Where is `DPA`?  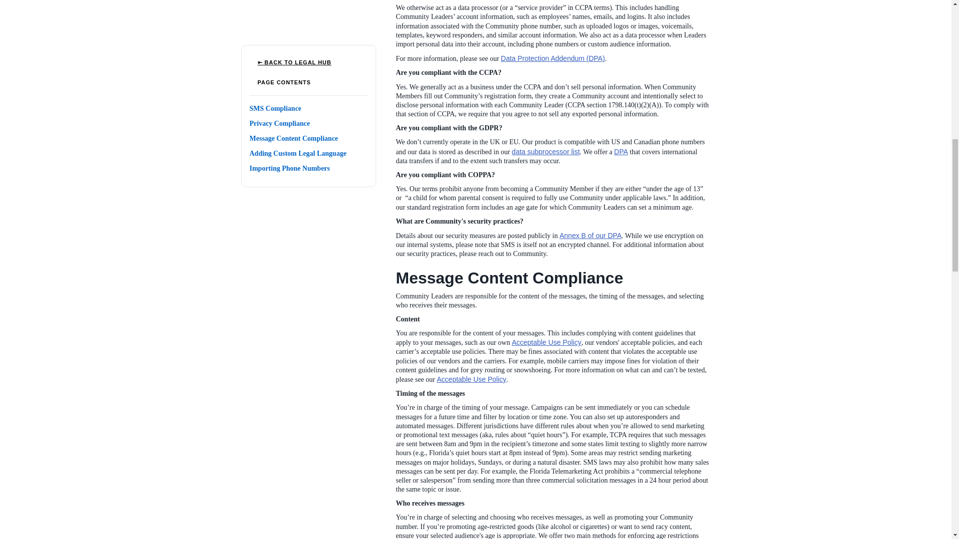
DPA is located at coordinates (621, 152).